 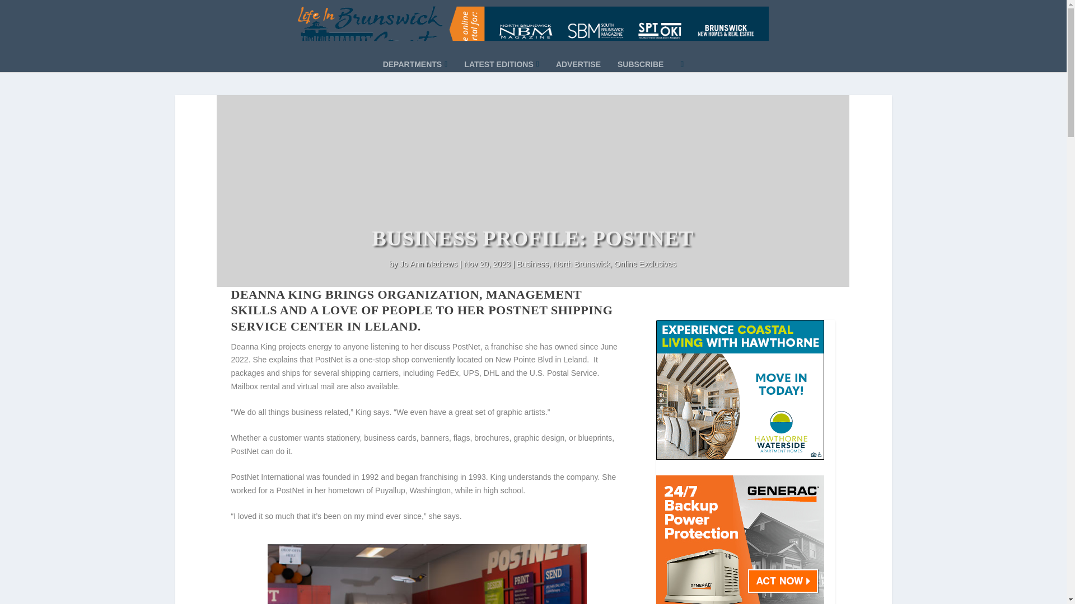 What do you see at coordinates (532, 264) in the screenshot?
I see `Business` at bounding box center [532, 264].